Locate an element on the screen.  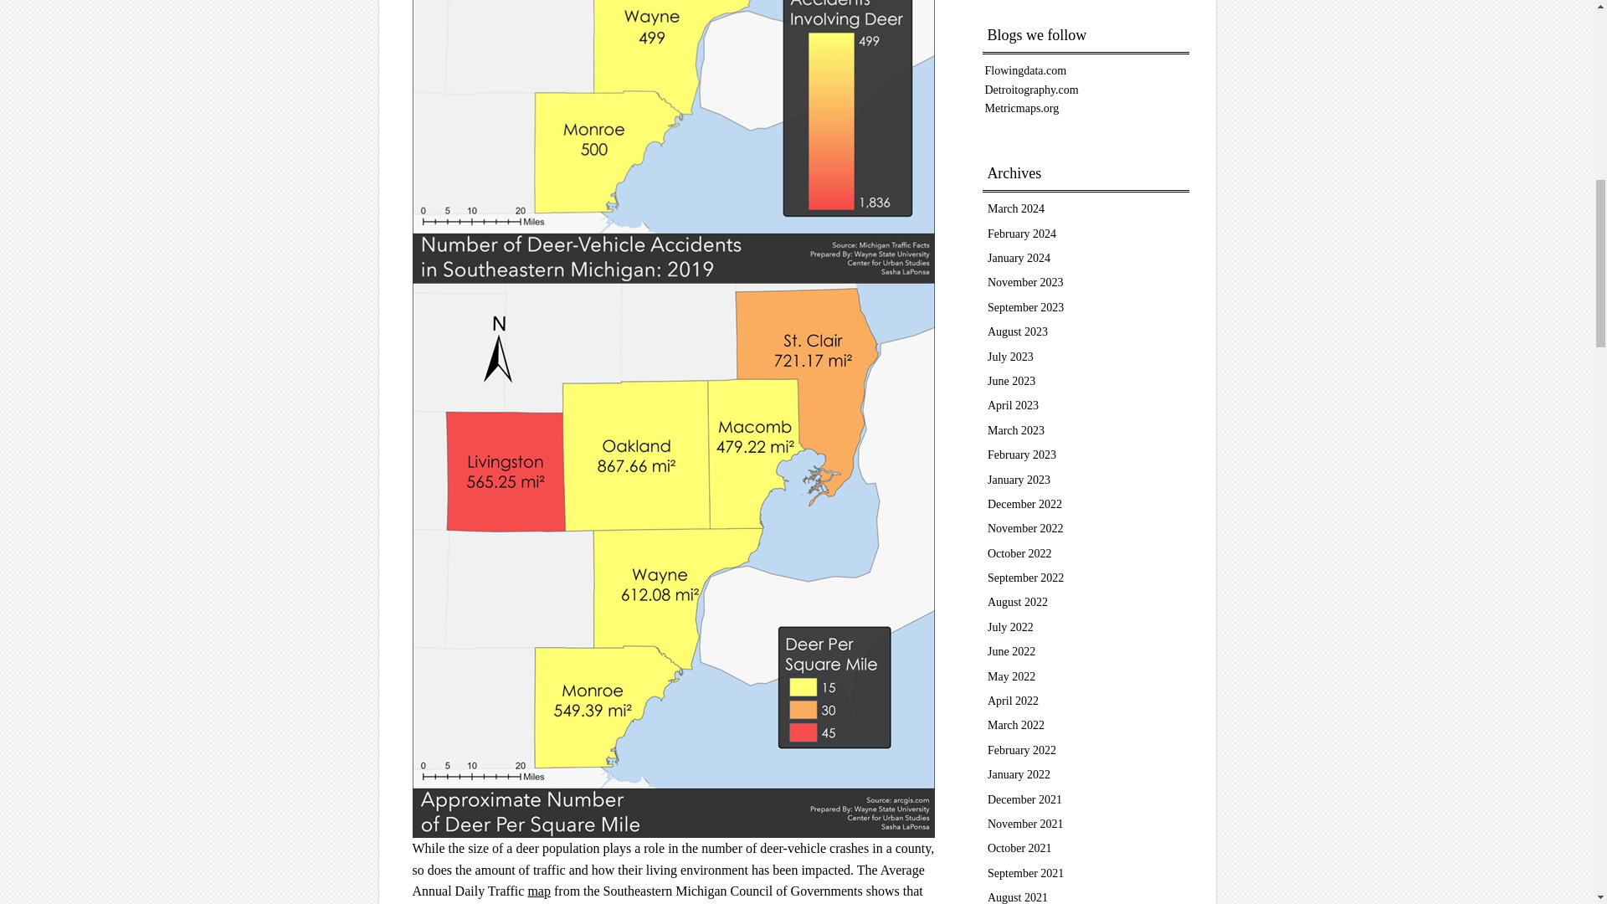
September 2023 is located at coordinates (1026, 306).